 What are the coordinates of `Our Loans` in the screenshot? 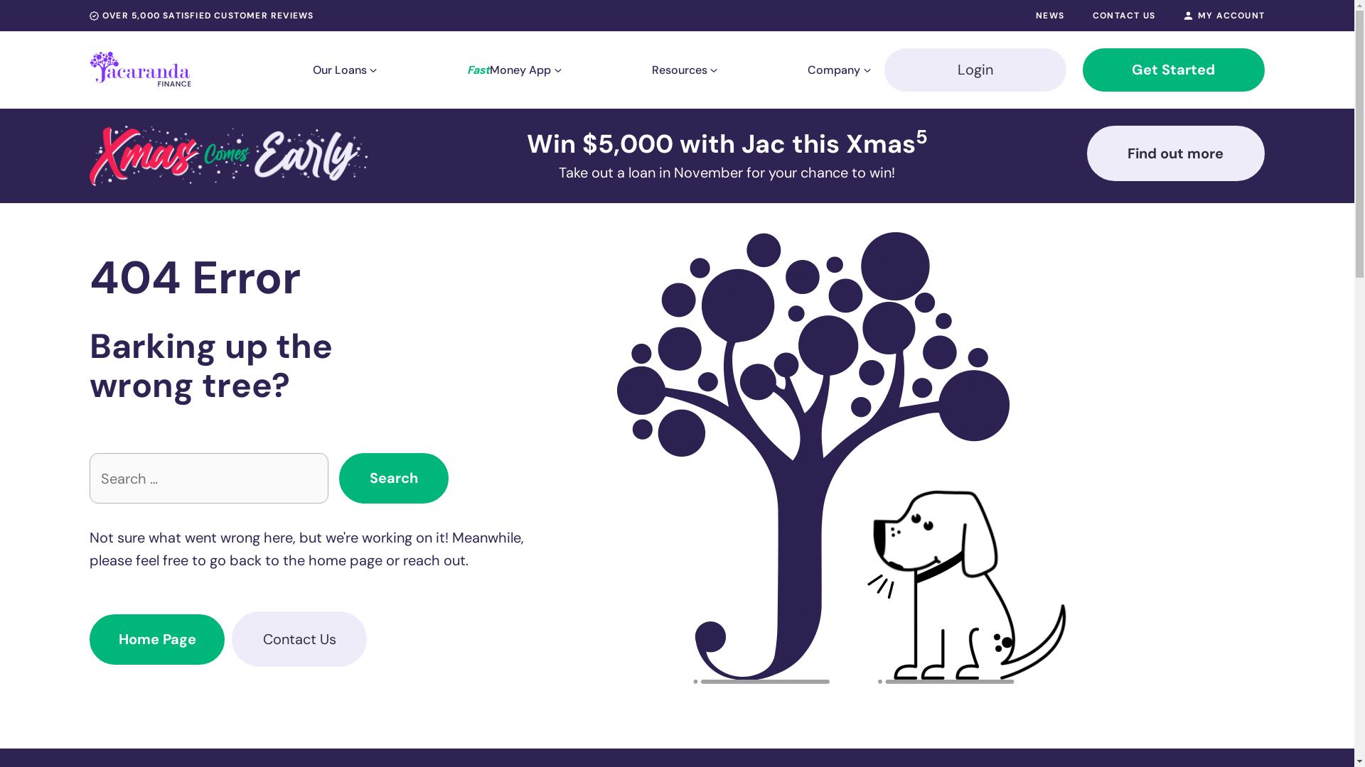 It's located at (340, 70).